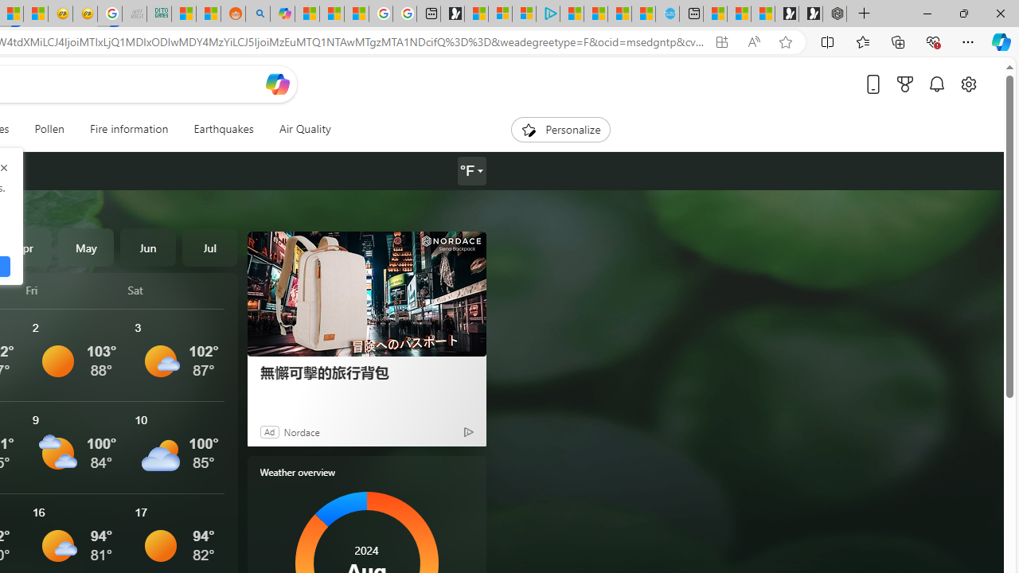 This screenshot has width=1019, height=573. Describe the element at coordinates (299, 129) in the screenshot. I see `Air Quality` at that location.